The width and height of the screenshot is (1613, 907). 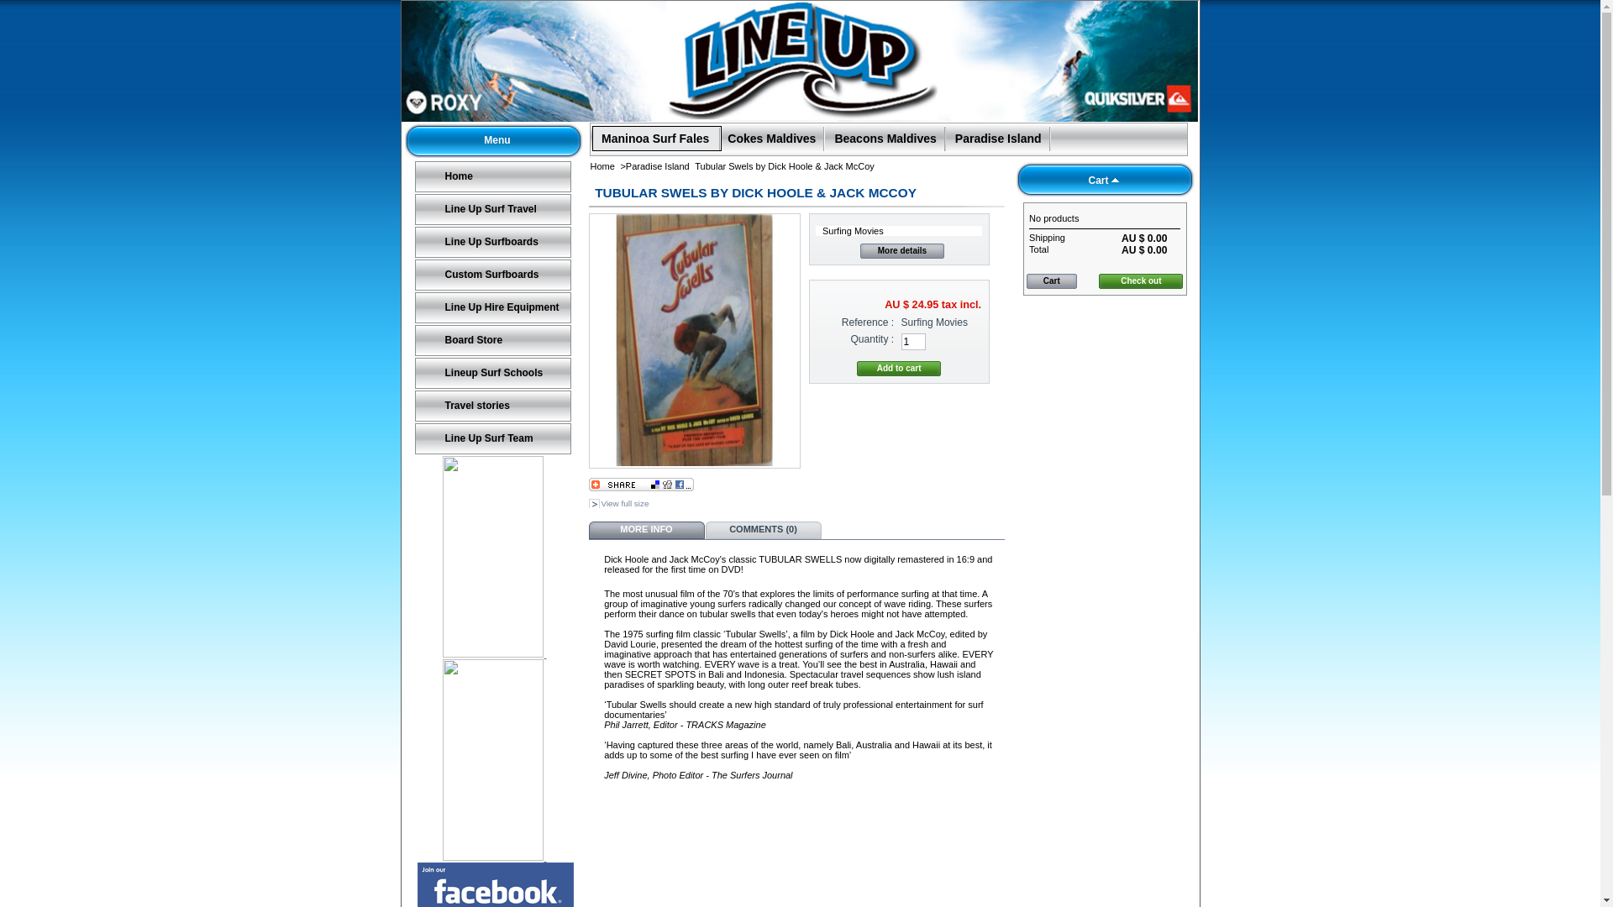 What do you see at coordinates (492, 275) in the screenshot?
I see `Custom Surfboards` at bounding box center [492, 275].